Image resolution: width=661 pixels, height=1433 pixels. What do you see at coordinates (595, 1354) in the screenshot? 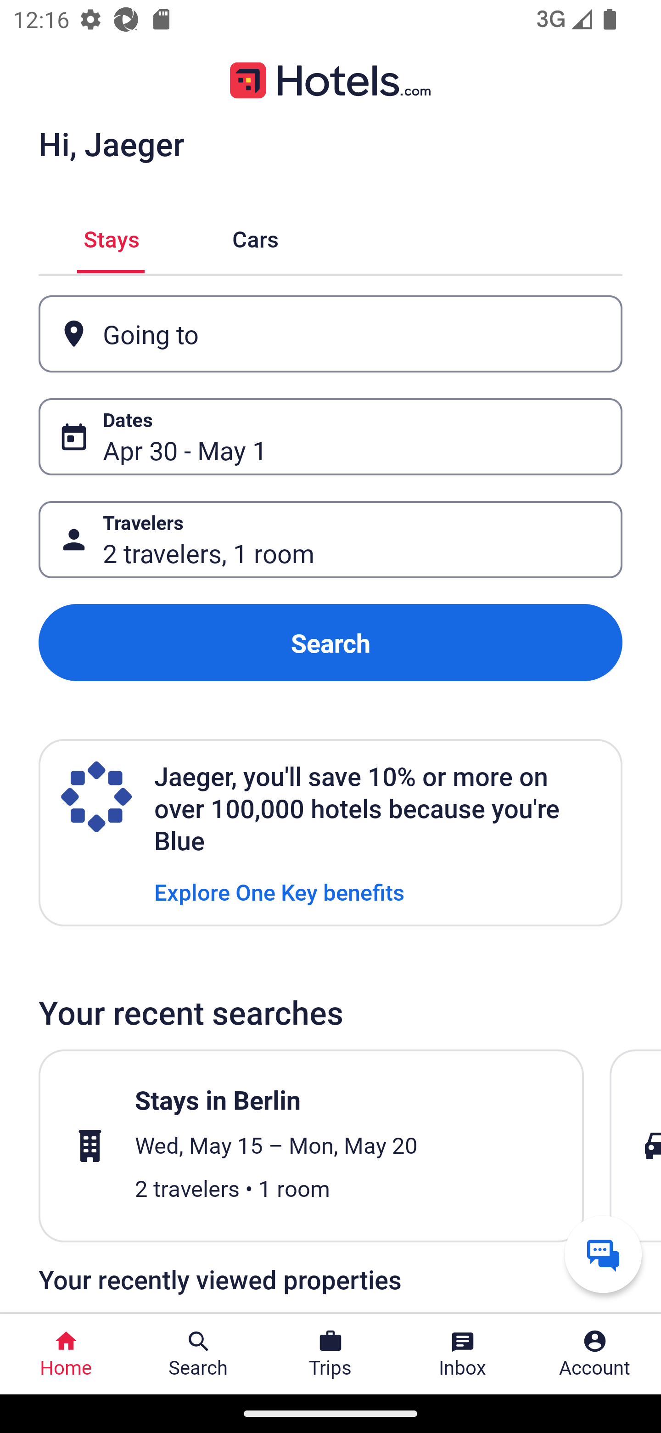
I see `Account Profile. Button` at bounding box center [595, 1354].